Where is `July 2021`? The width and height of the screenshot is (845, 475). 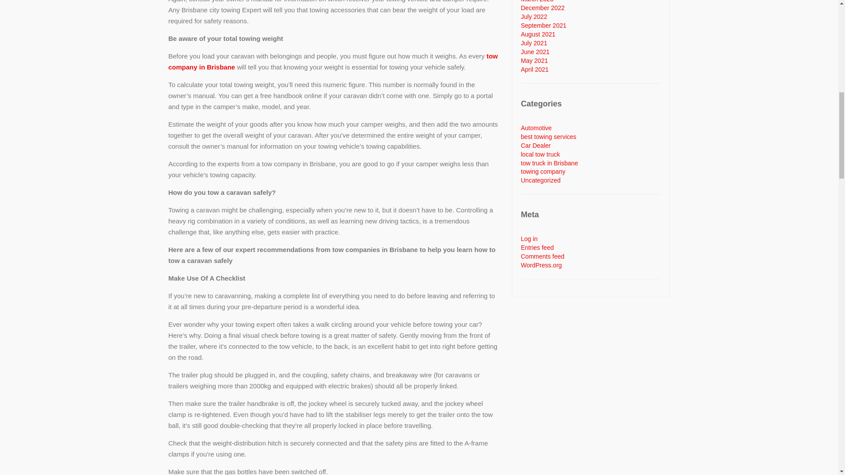 July 2021 is located at coordinates (534, 43).